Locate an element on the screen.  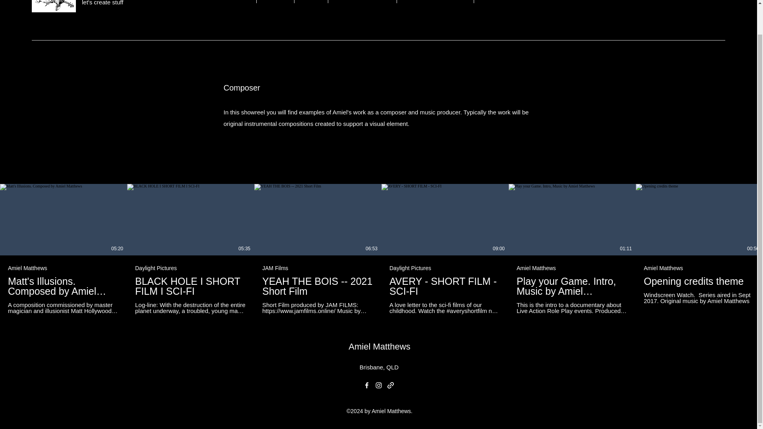
Opening credits theme is located at coordinates (699, 281).